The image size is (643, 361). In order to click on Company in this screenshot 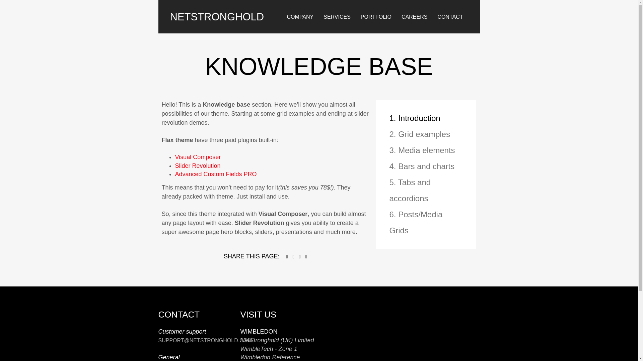, I will do `click(300, 16)`.